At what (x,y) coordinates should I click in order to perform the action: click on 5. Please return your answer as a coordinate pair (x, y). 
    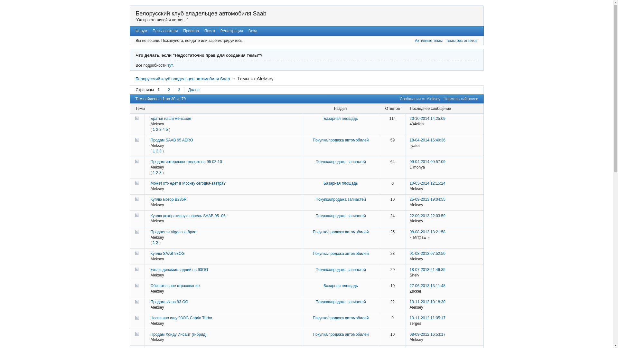
    Looking at the image, I should click on (167, 130).